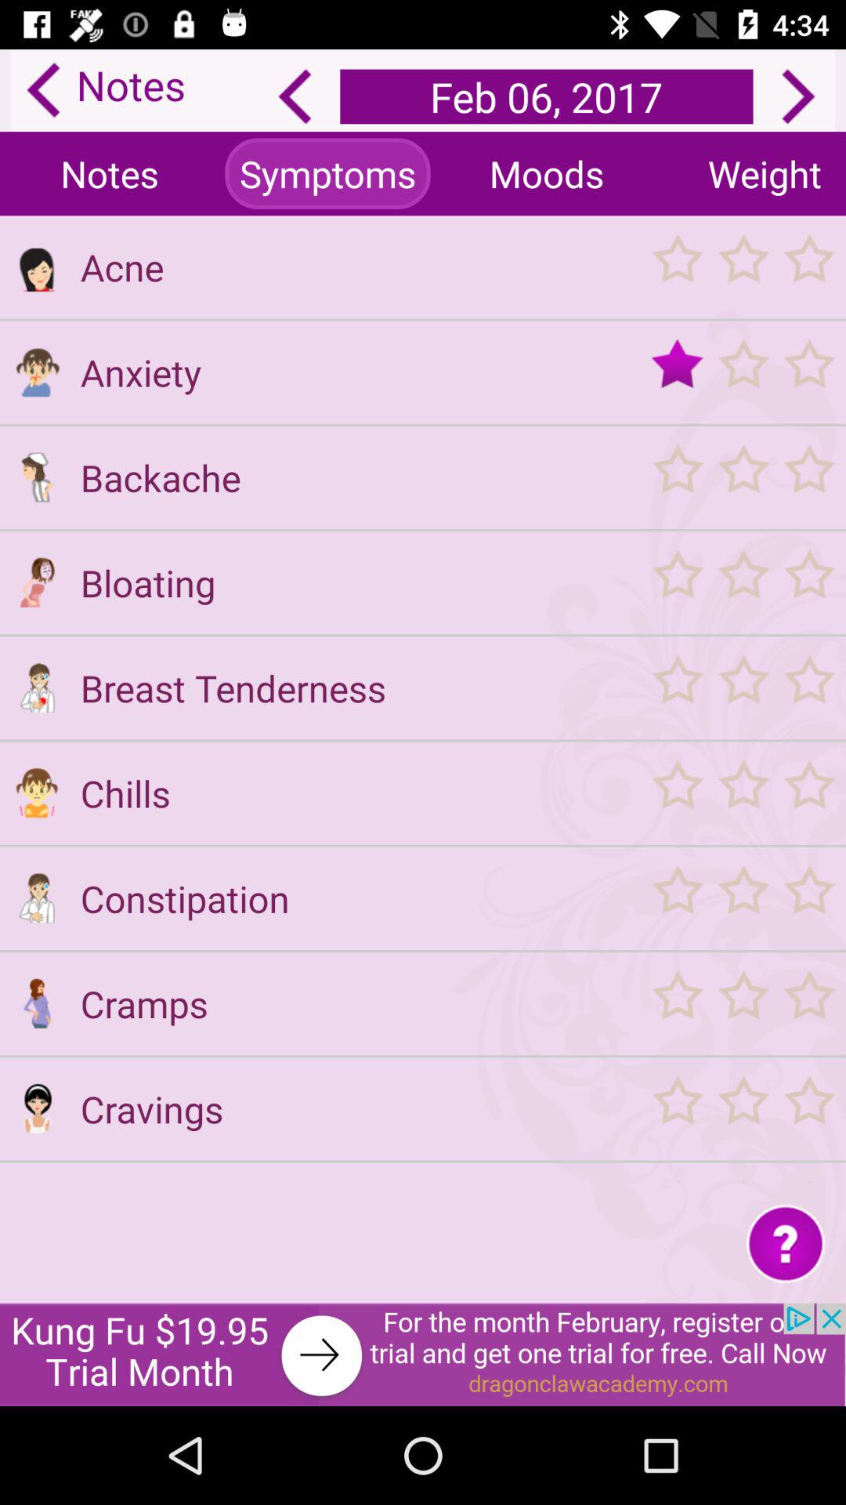 The height and width of the screenshot is (1505, 846). Describe the element at coordinates (37, 1182) in the screenshot. I see `blank page` at that location.